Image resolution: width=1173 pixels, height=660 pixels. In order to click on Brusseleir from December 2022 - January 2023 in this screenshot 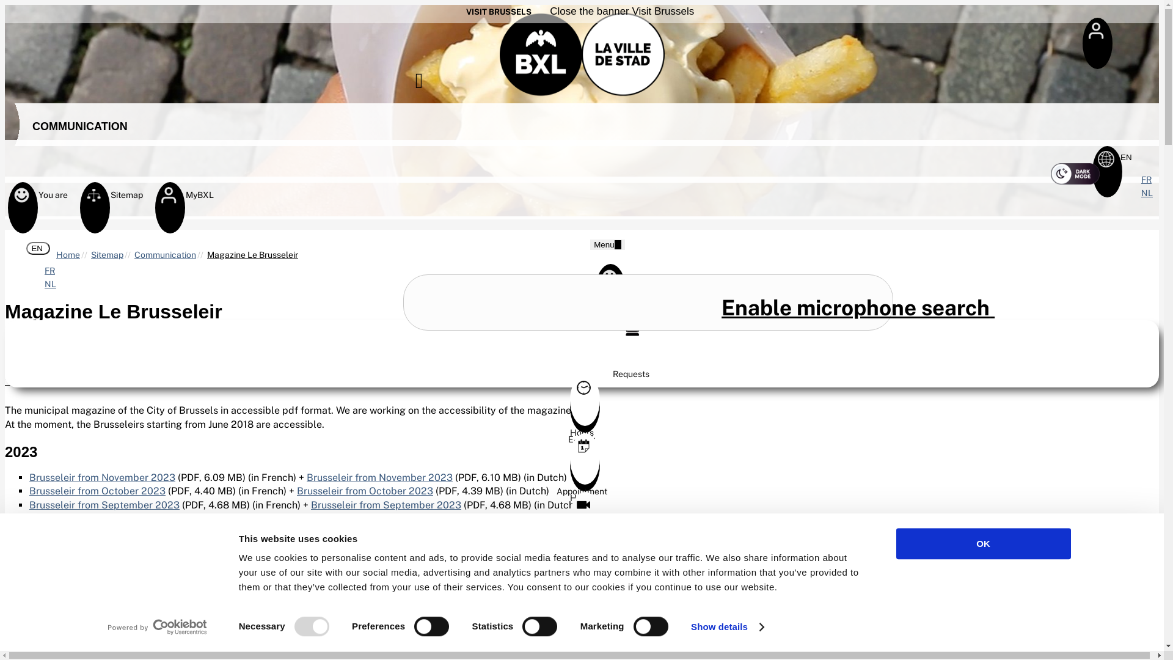, I will do `click(136, 651)`.